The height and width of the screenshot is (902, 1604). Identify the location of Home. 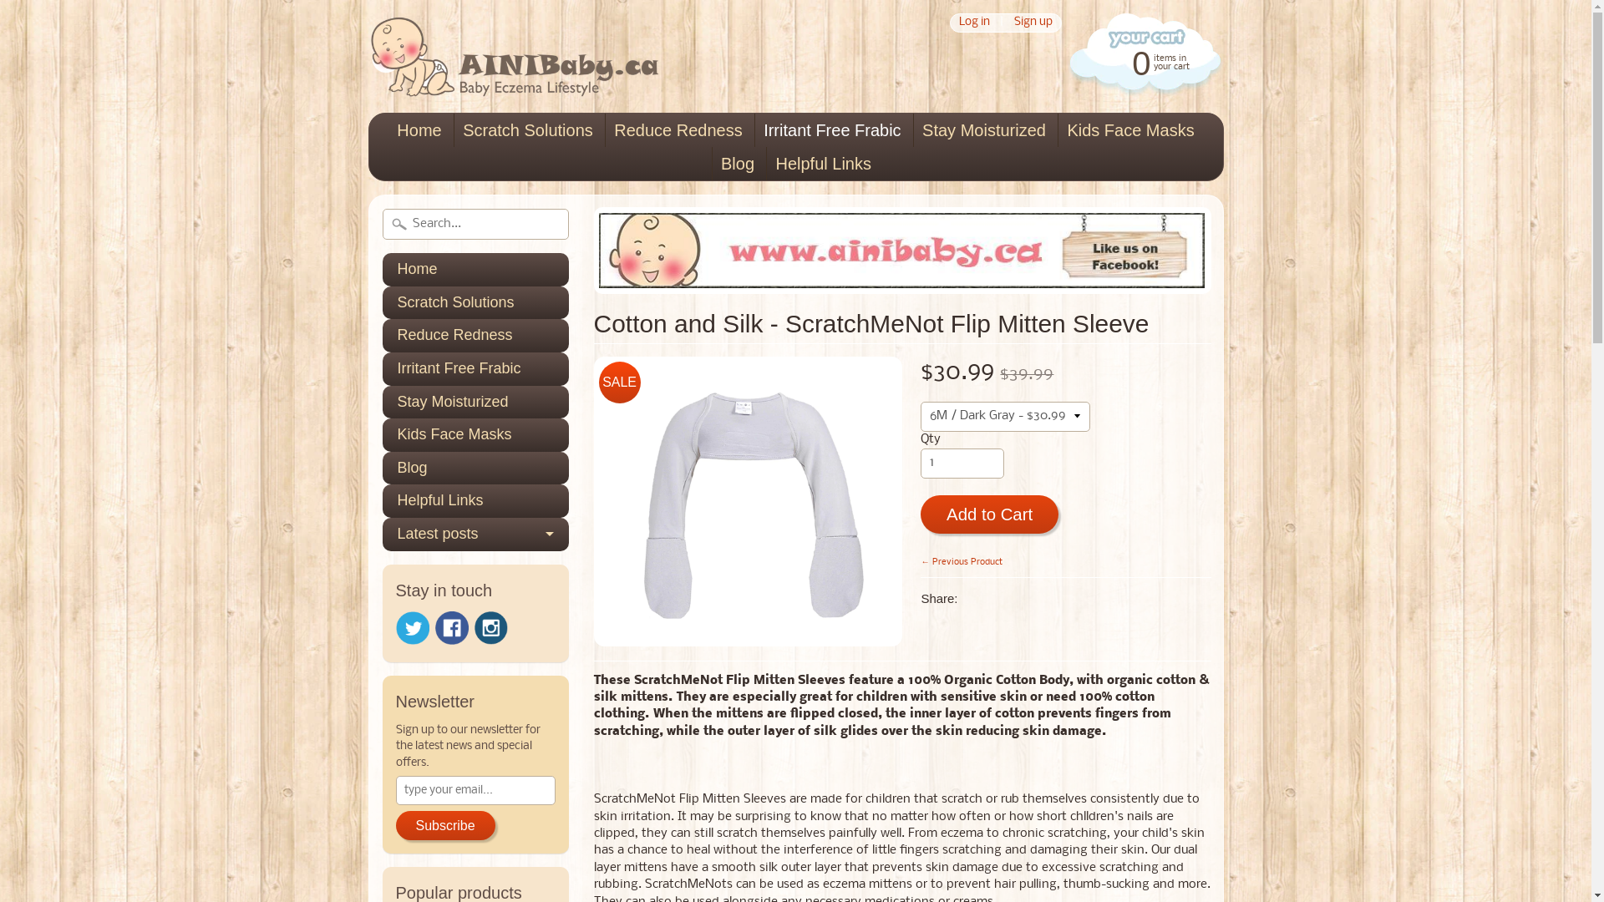
(476, 270).